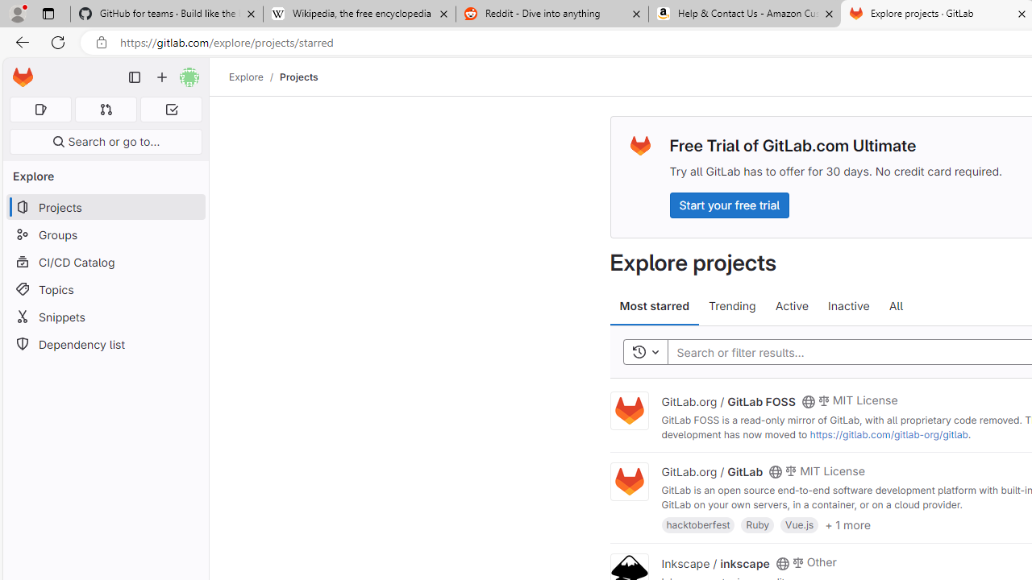  What do you see at coordinates (551, 14) in the screenshot?
I see `Reddit - Dive into anything` at bounding box center [551, 14].